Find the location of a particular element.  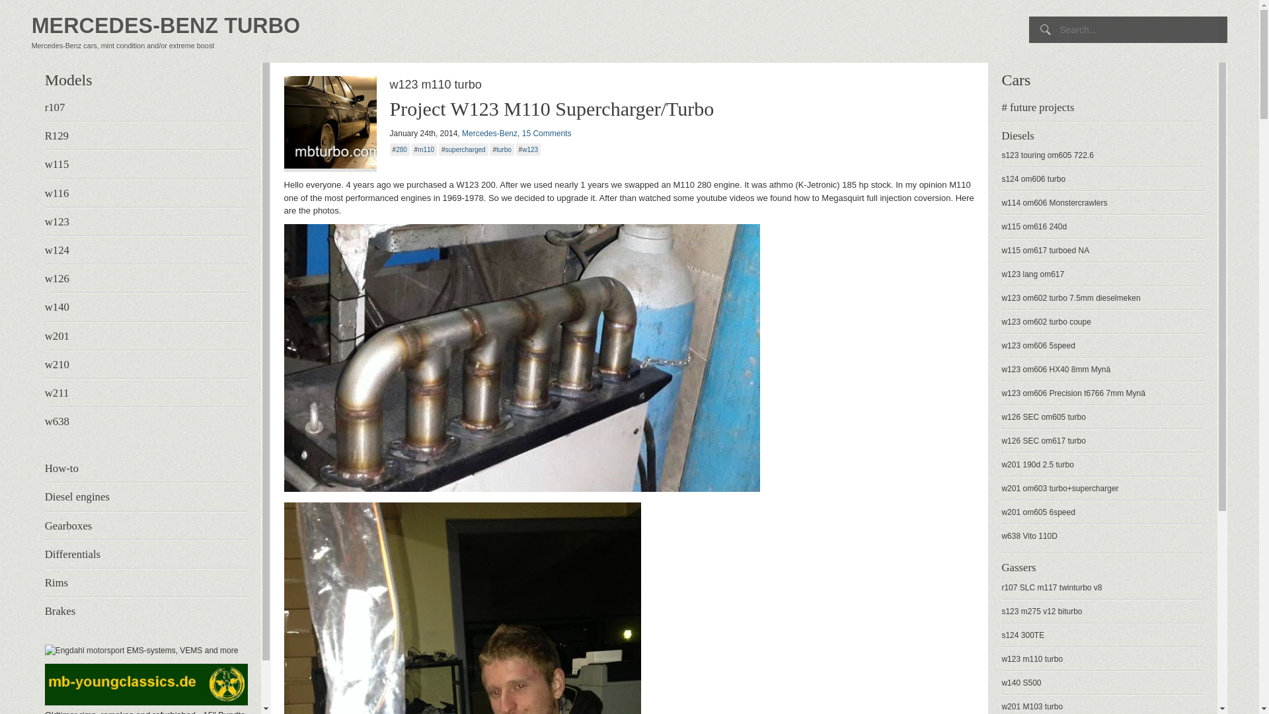

turbo is located at coordinates (504, 149).